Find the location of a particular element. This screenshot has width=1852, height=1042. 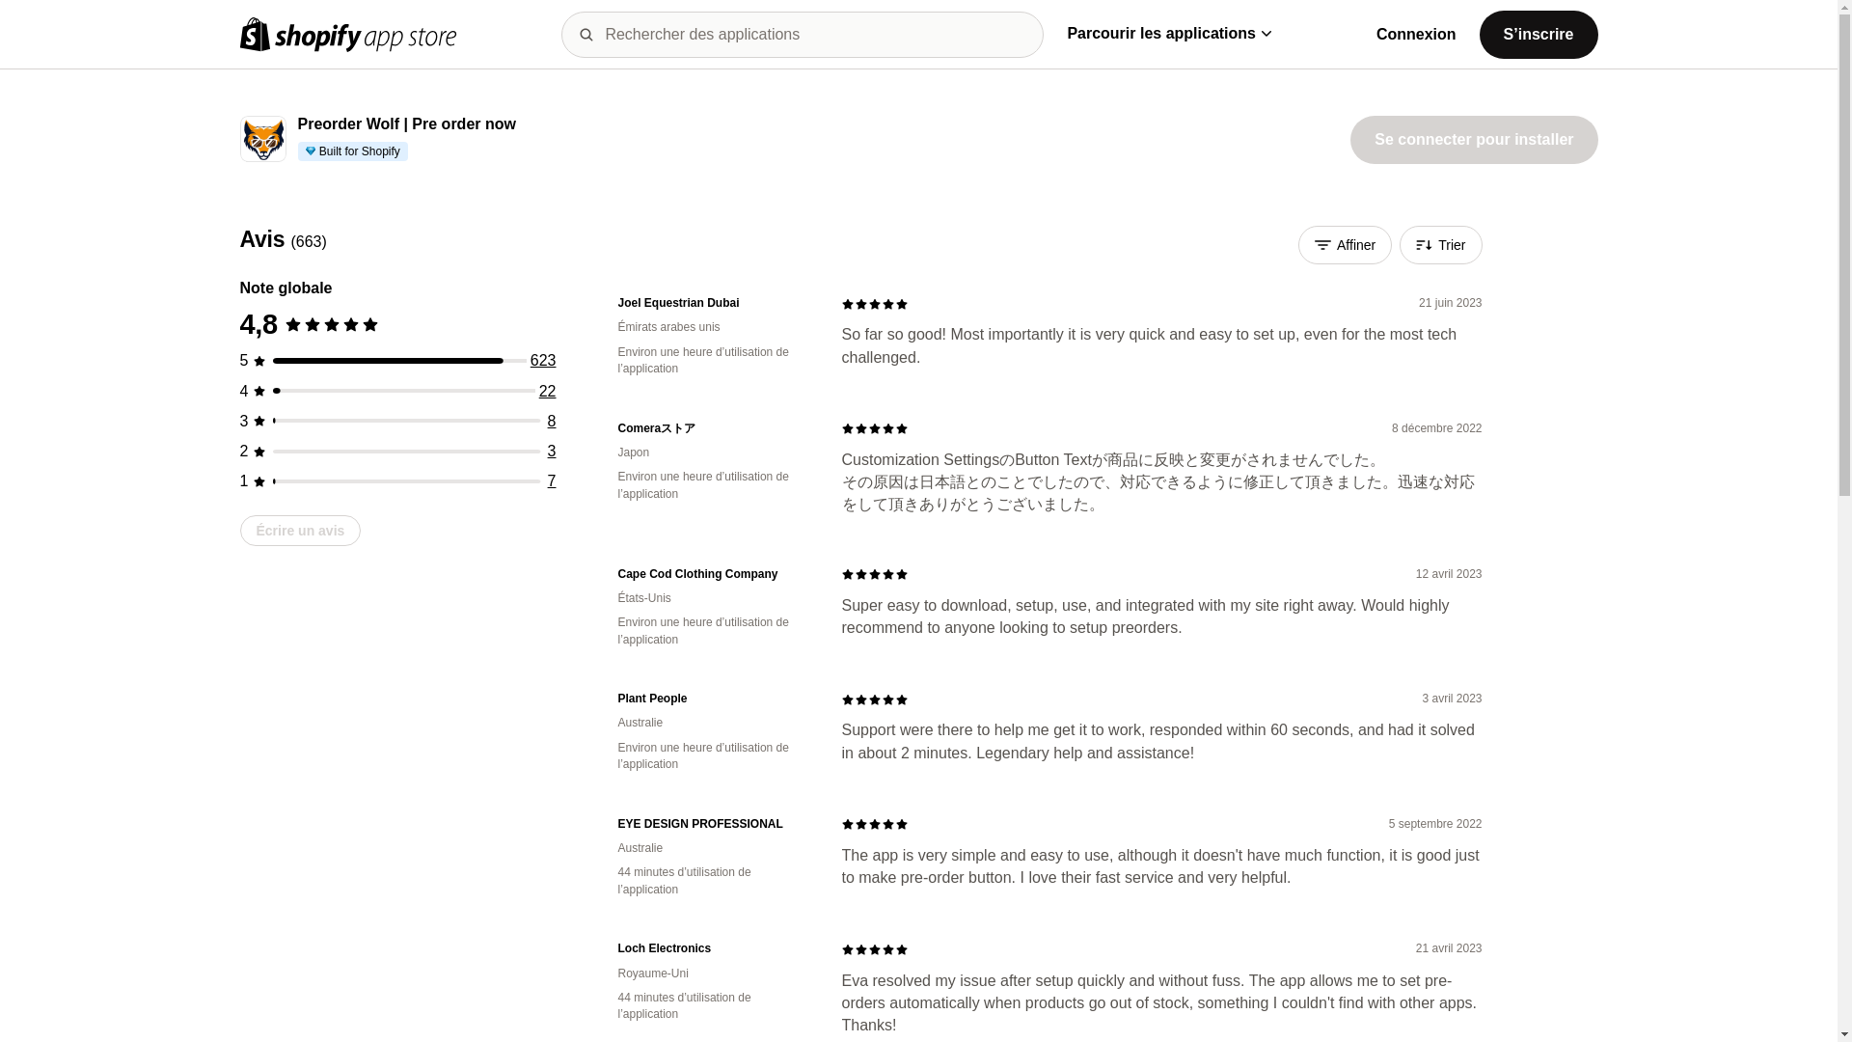

Loch Electronics is located at coordinates (714, 949).